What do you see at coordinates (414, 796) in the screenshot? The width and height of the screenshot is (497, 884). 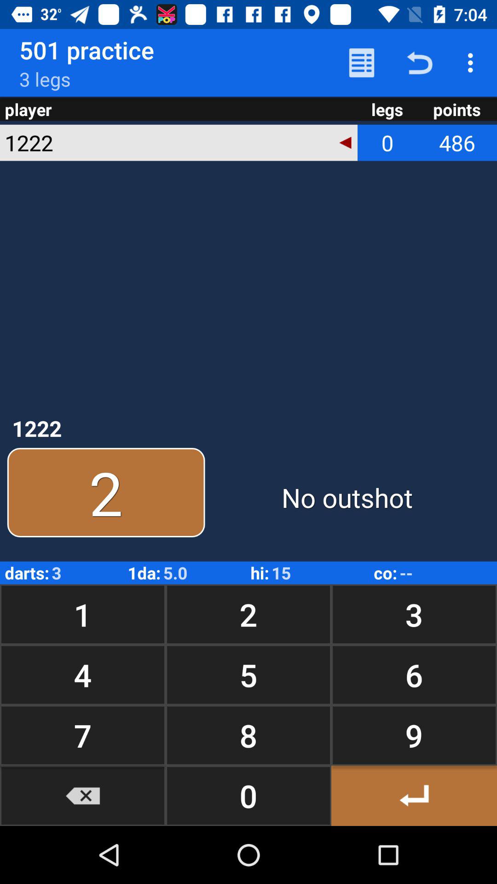 I see `enter` at bounding box center [414, 796].